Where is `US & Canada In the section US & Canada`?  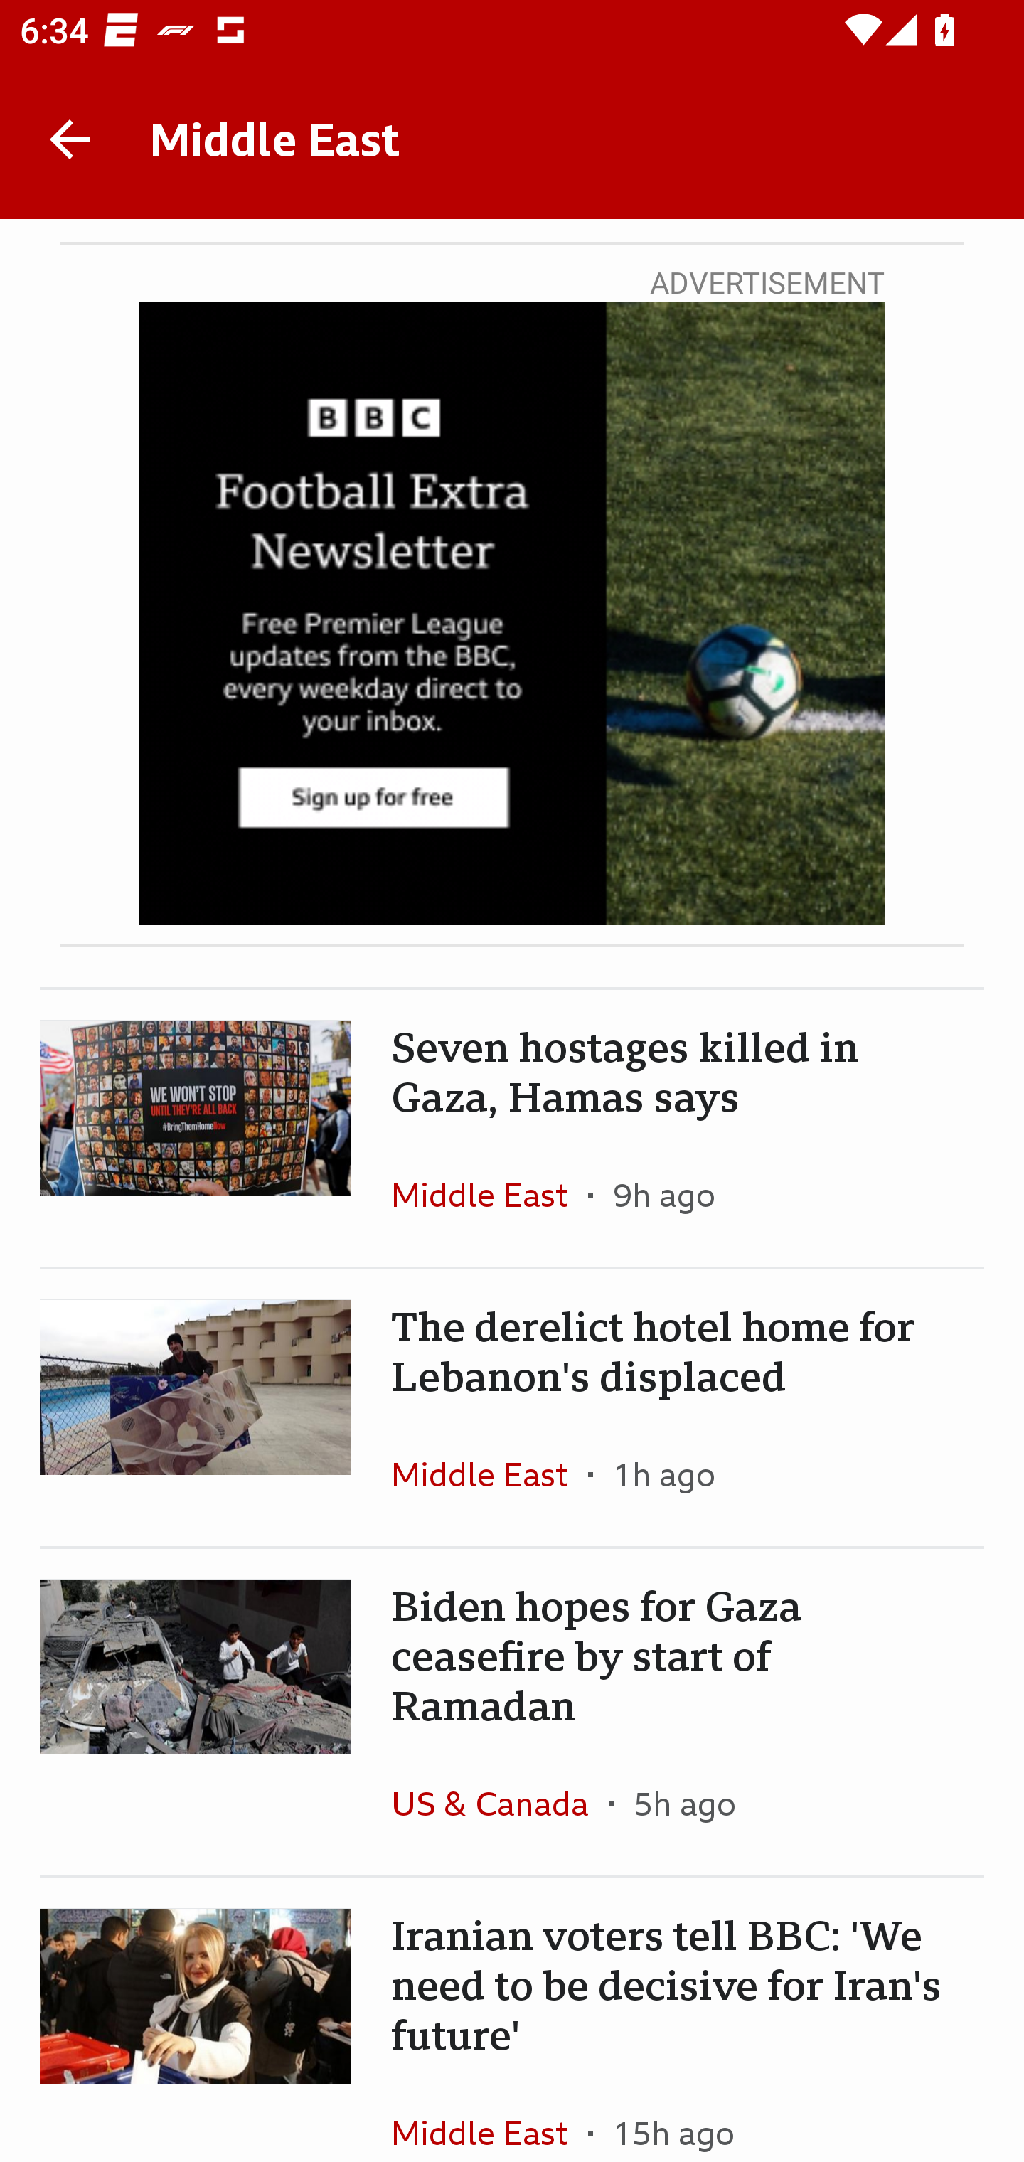
US & Canada In the section US & Canada is located at coordinates (499, 1803).